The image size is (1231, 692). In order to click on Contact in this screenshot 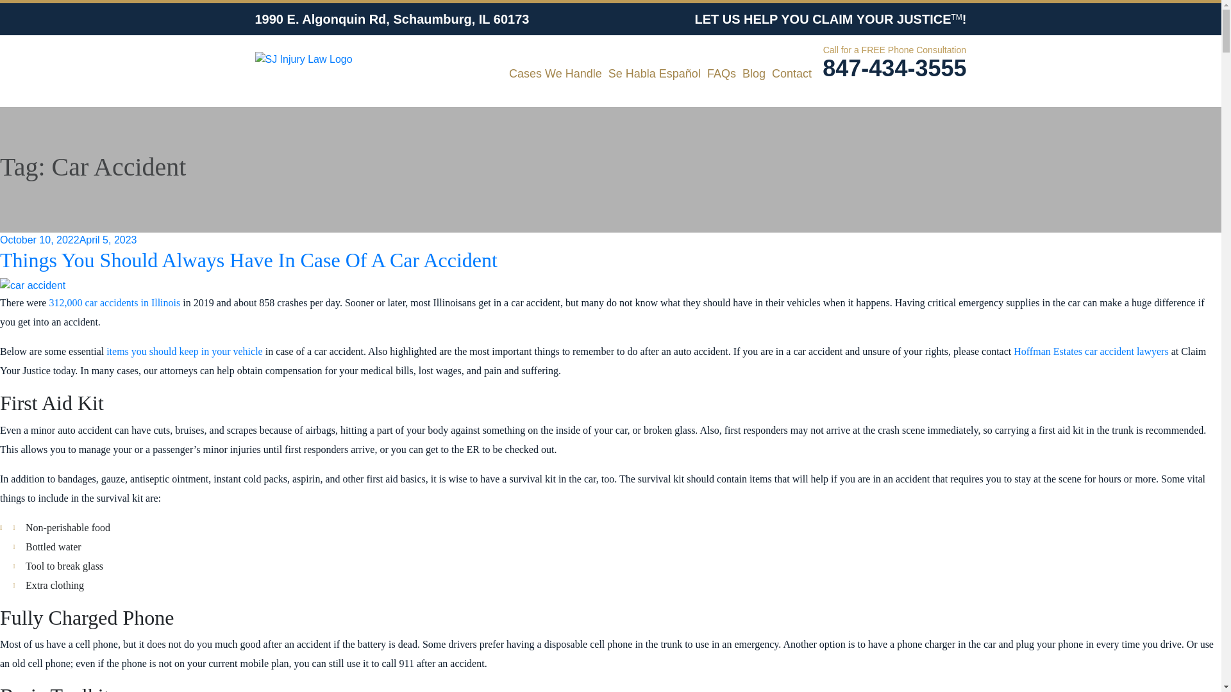, I will do `click(791, 73)`.